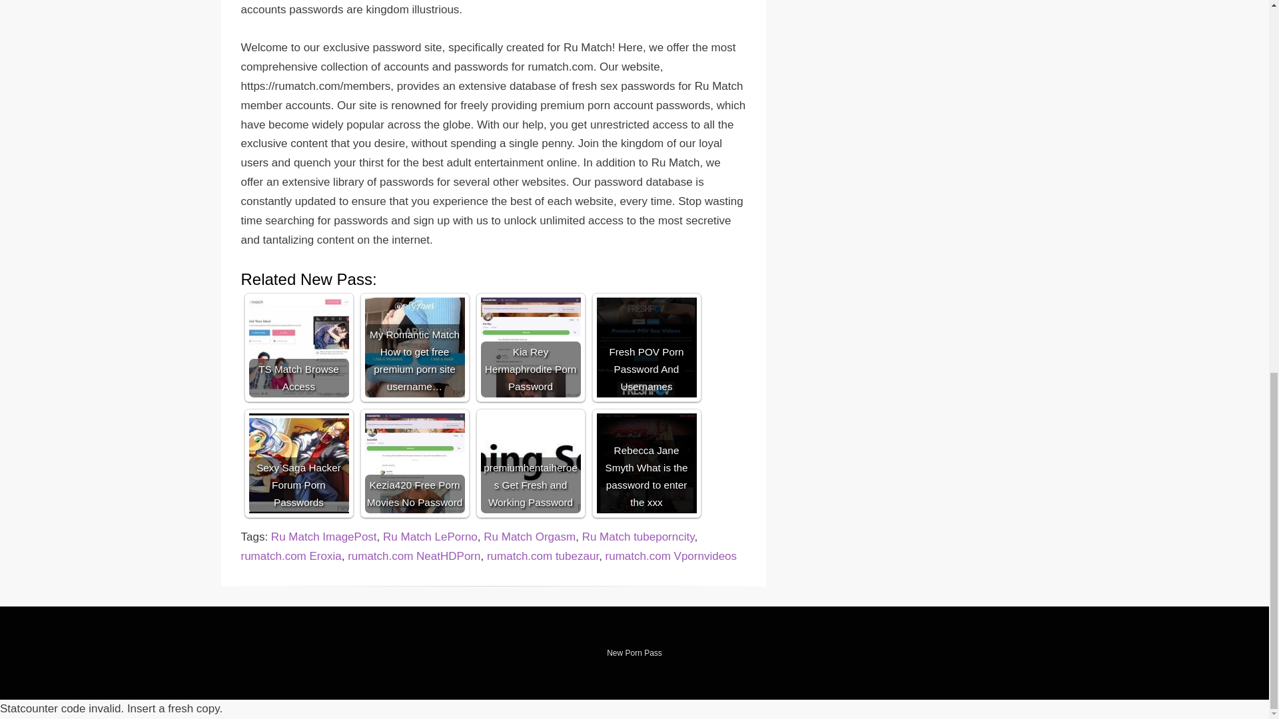 The image size is (1279, 719). What do you see at coordinates (299, 348) in the screenshot?
I see `TS Match Browse Access` at bounding box center [299, 348].